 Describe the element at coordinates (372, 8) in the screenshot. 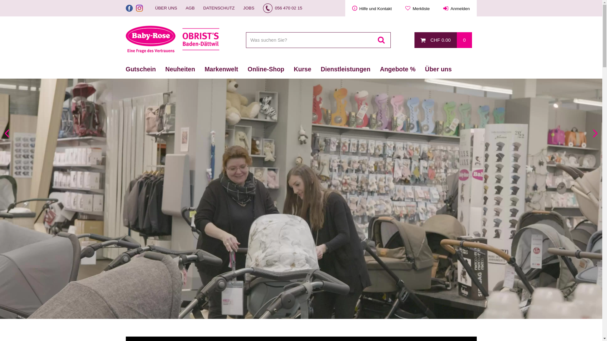

I see `Hilfe und Kontakt` at that location.